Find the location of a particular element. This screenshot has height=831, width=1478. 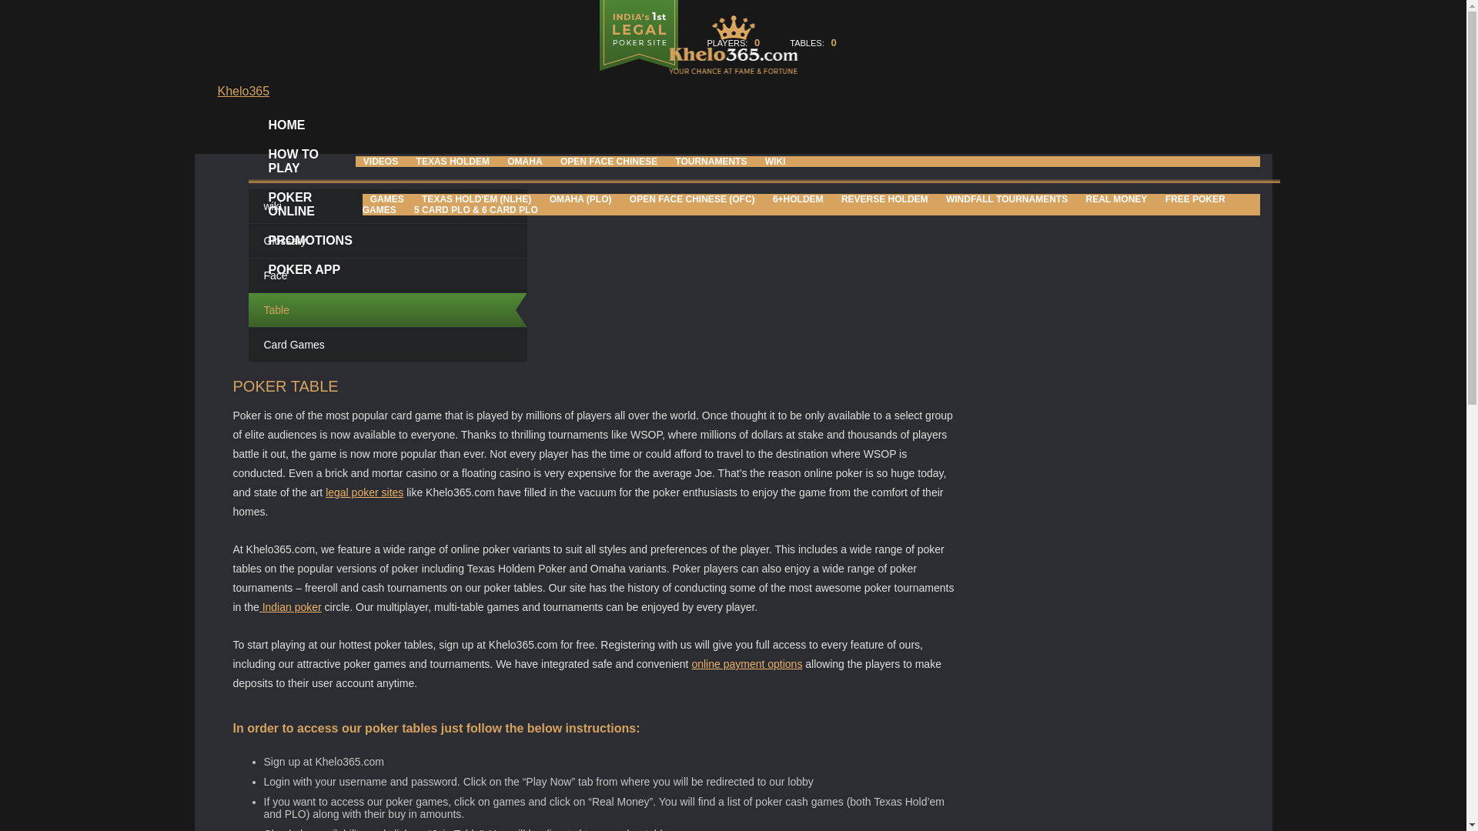

GAMES is located at coordinates (386, 199).